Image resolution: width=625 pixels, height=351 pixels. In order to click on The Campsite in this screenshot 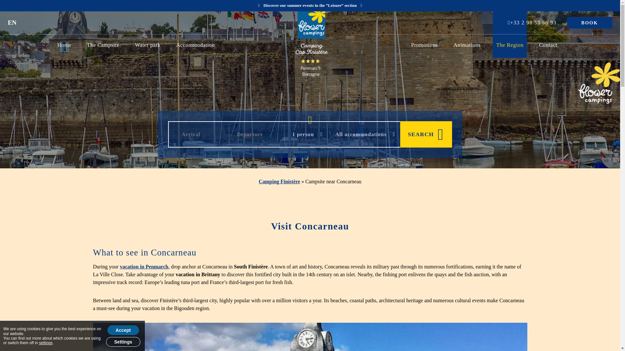, I will do `click(103, 45)`.